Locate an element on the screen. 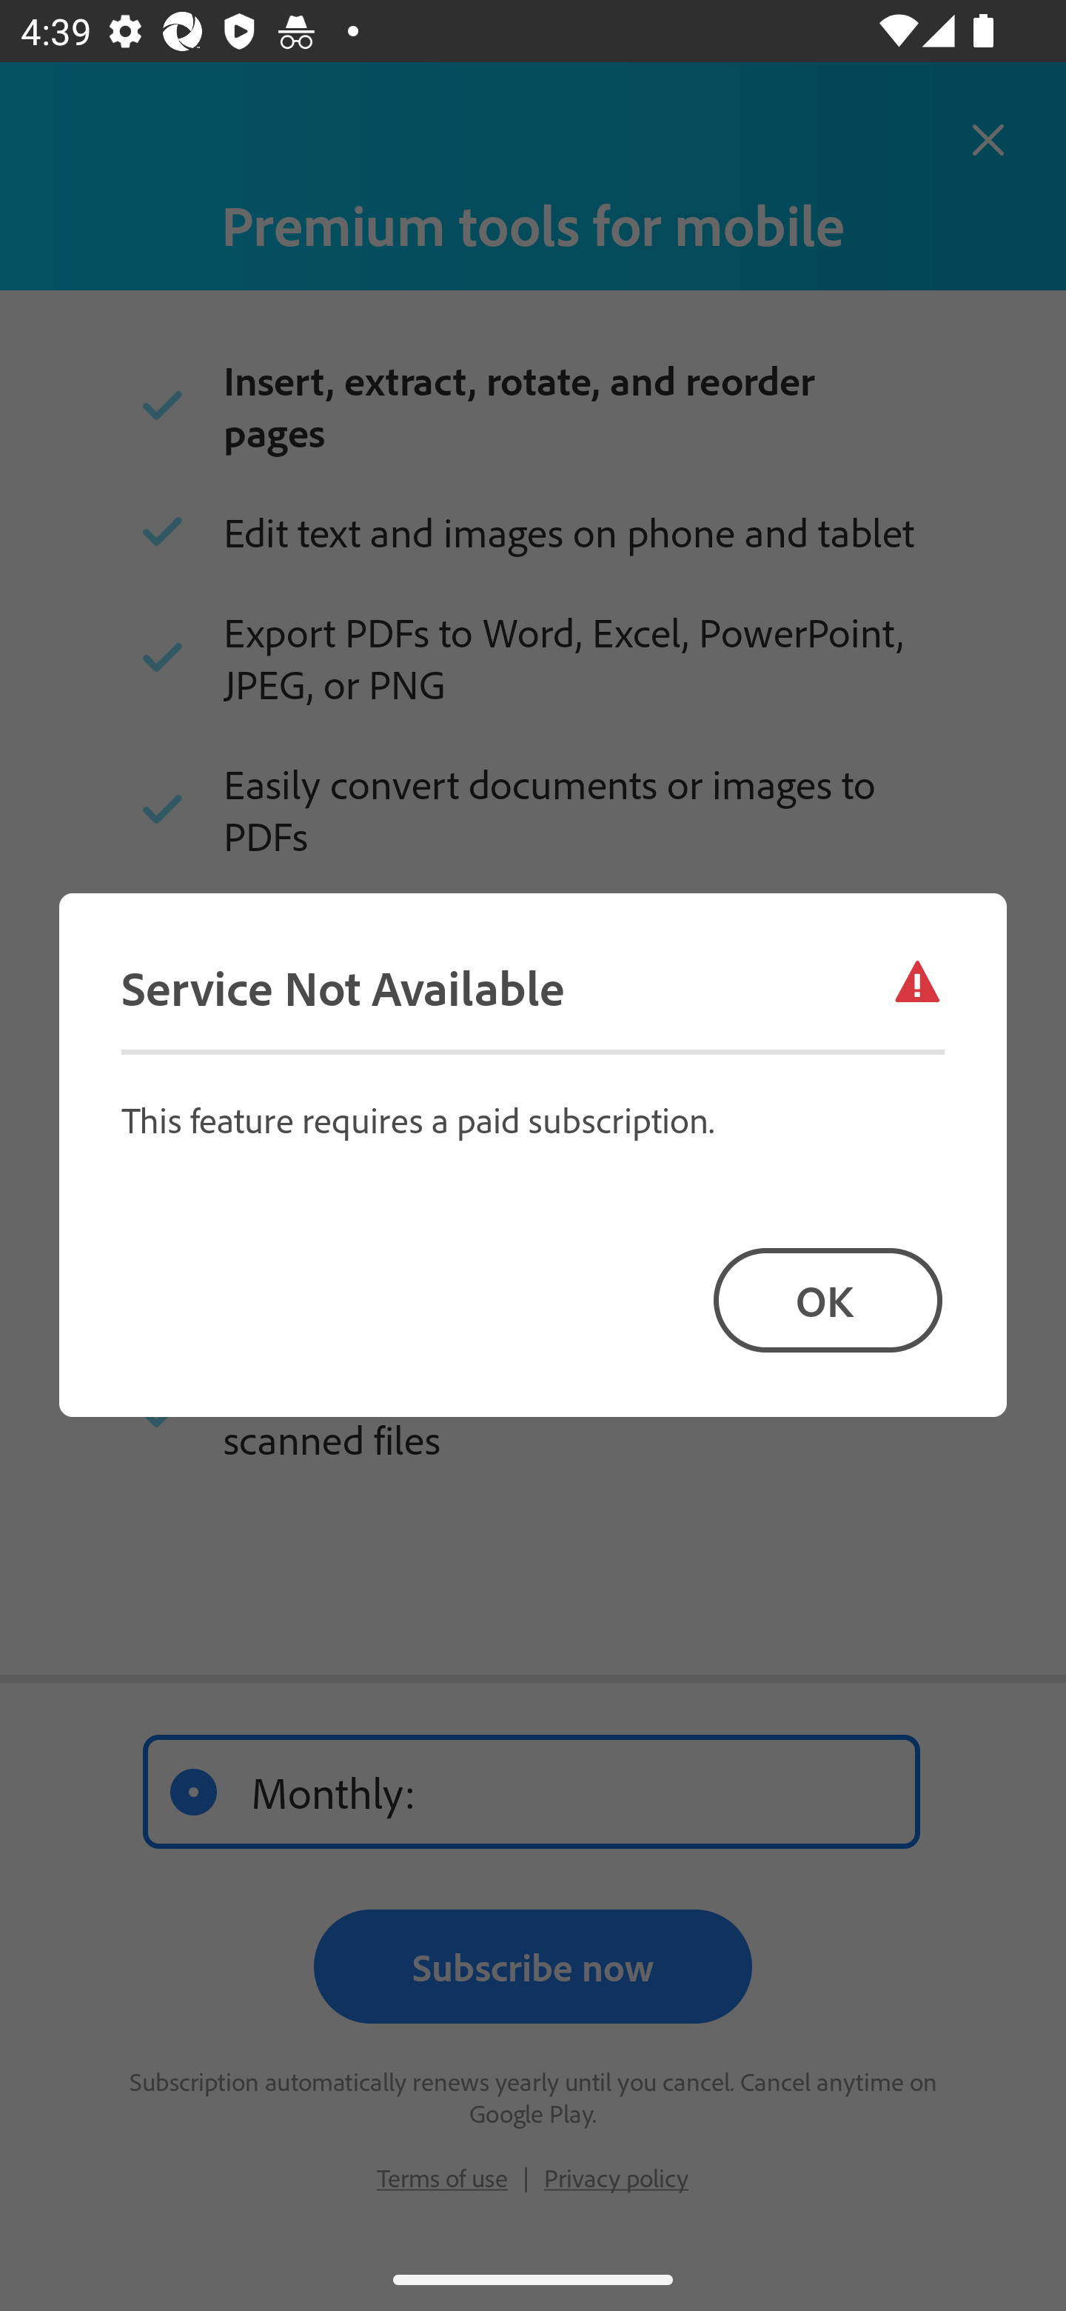 Image resolution: width=1066 pixels, height=2311 pixels. OK is located at coordinates (828, 1299).